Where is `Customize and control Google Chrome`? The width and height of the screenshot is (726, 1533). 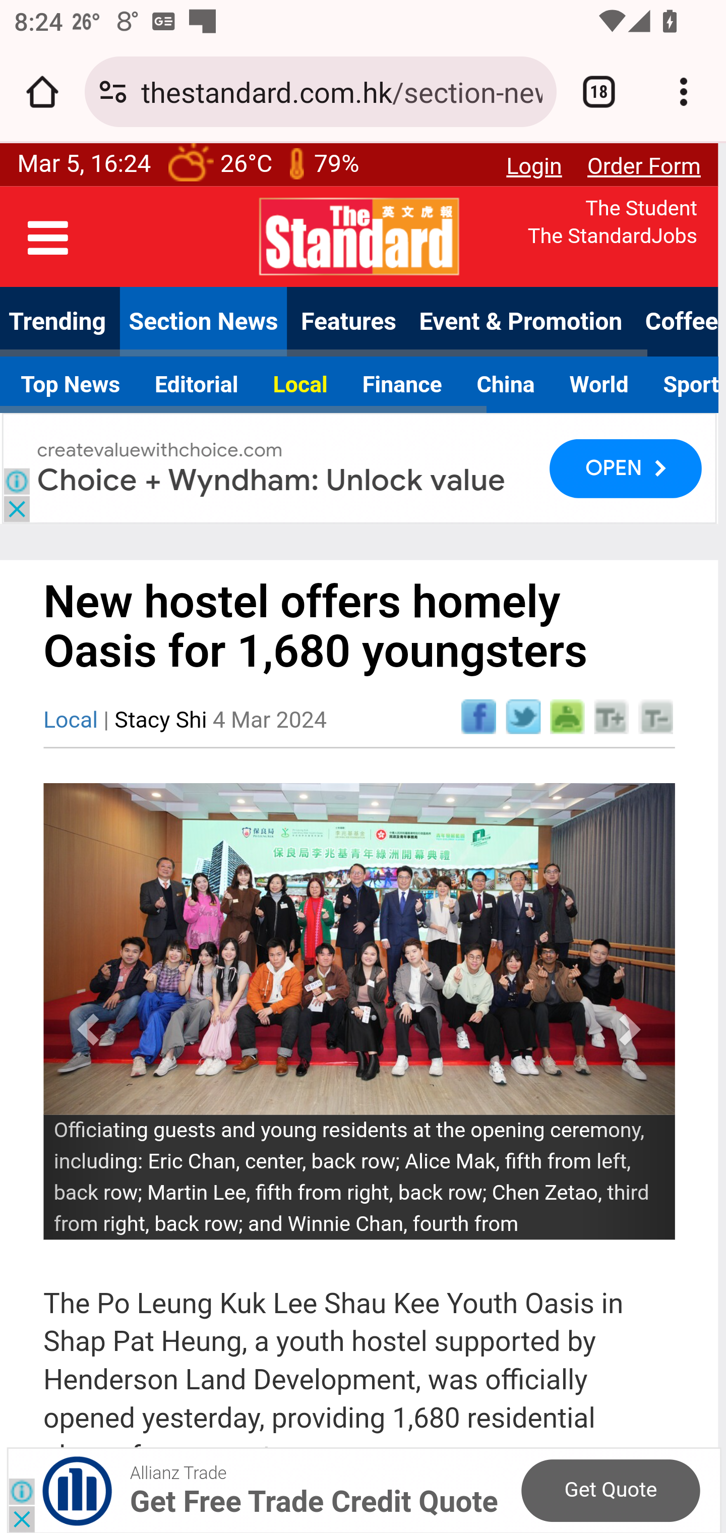
Customize and control Google Chrome is located at coordinates (684, 92).